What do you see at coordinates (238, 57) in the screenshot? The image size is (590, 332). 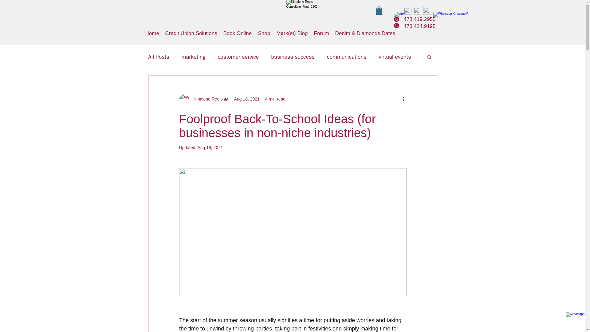 I see `customer service` at bounding box center [238, 57].